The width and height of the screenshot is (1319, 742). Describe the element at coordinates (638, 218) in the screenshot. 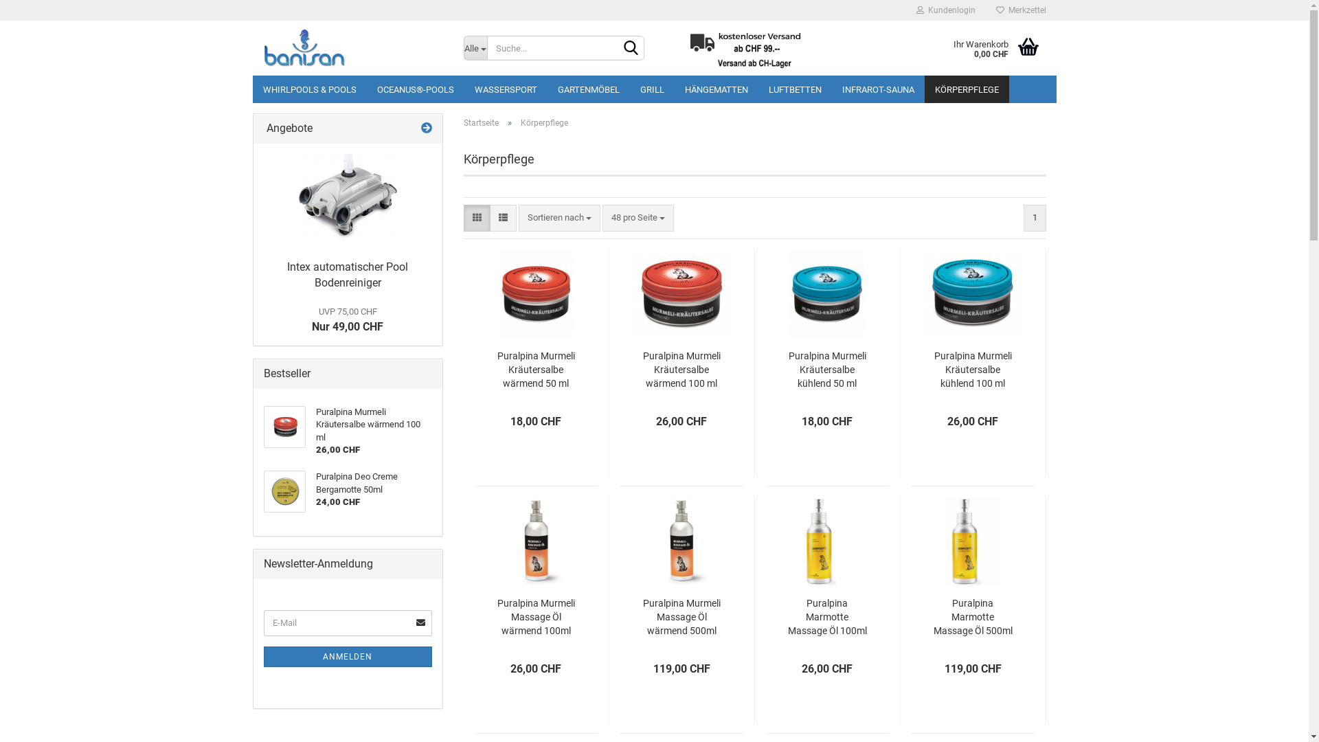

I see `48 pro Seite` at that location.